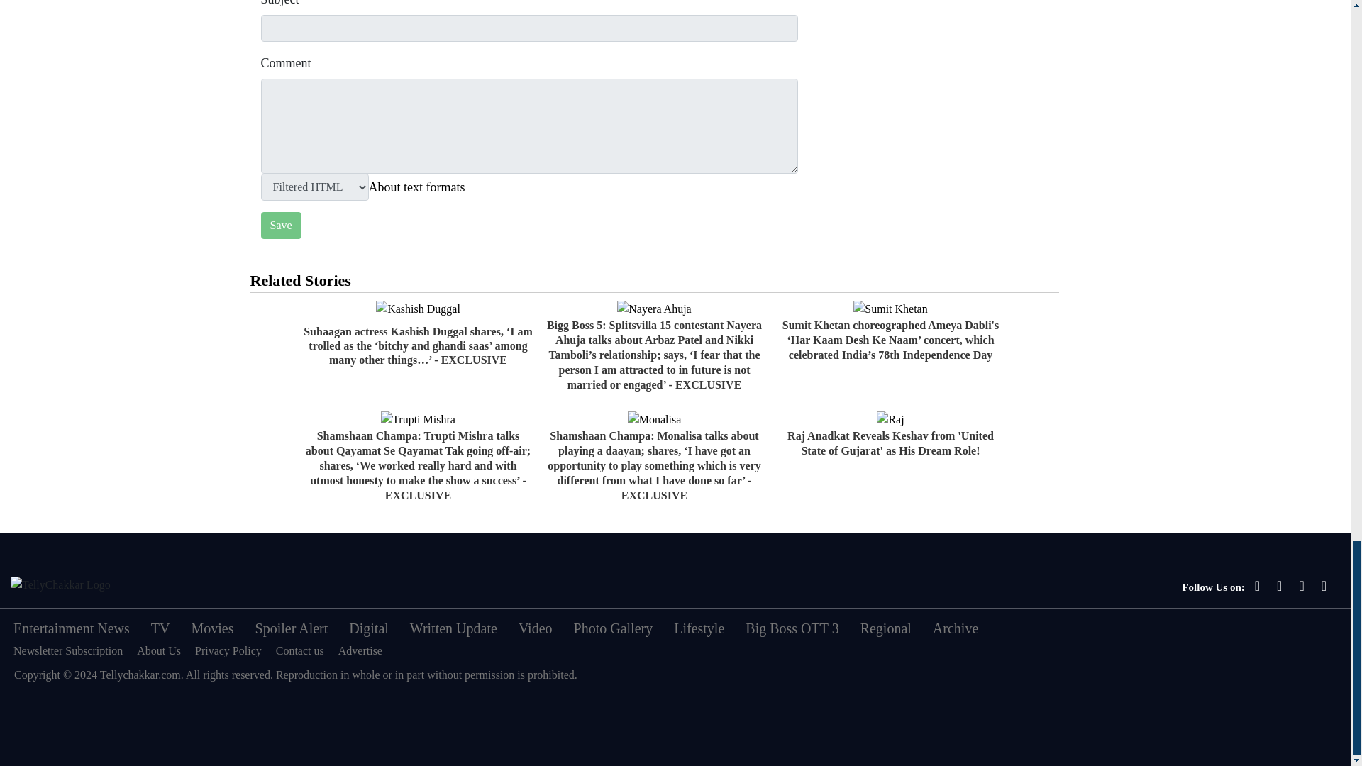  What do you see at coordinates (60, 585) in the screenshot?
I see `TellyChakkar Logo` at bounding box center [60, 585].